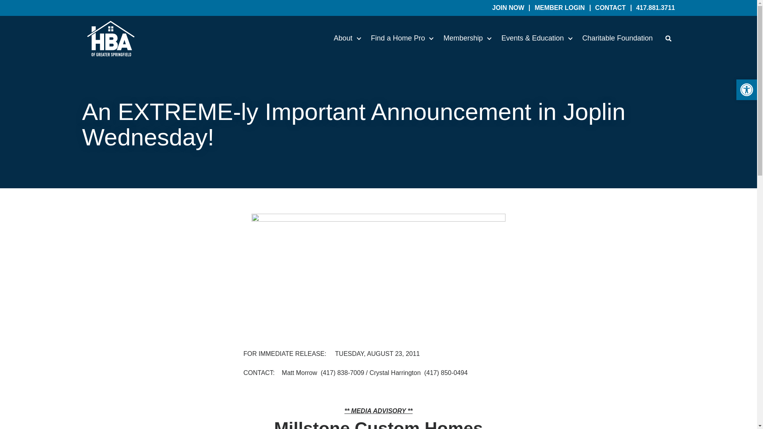 The width and height of the screenshot is (763, 429). Describe the element at coordinates (560, 8) in the screenshot. I see `MEMBER LOGIN` at that location.